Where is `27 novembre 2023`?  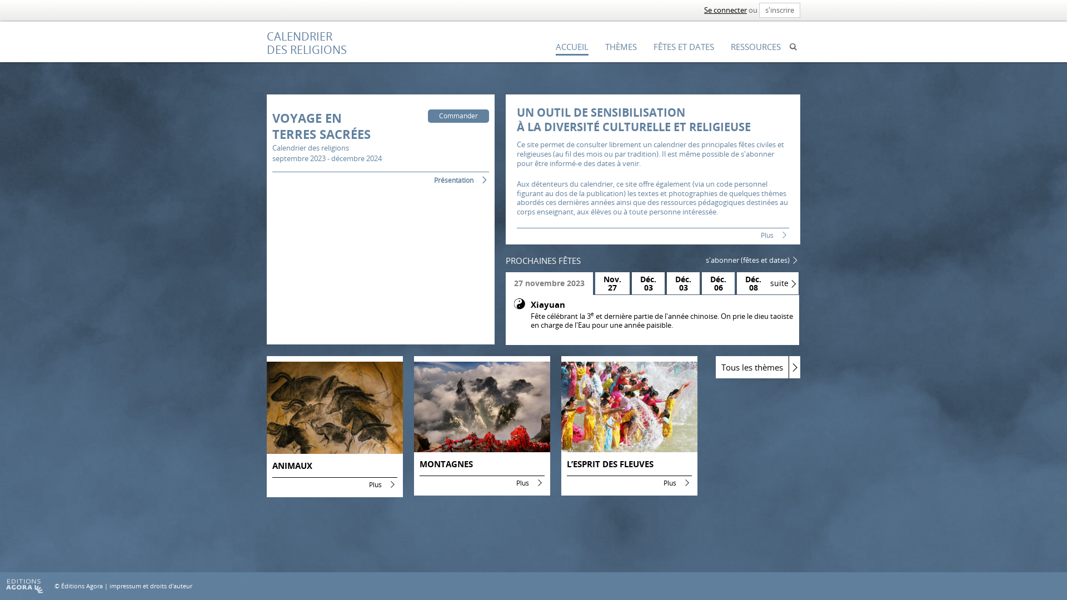 27 novembre 2023 is located at coordinates (549, 283).